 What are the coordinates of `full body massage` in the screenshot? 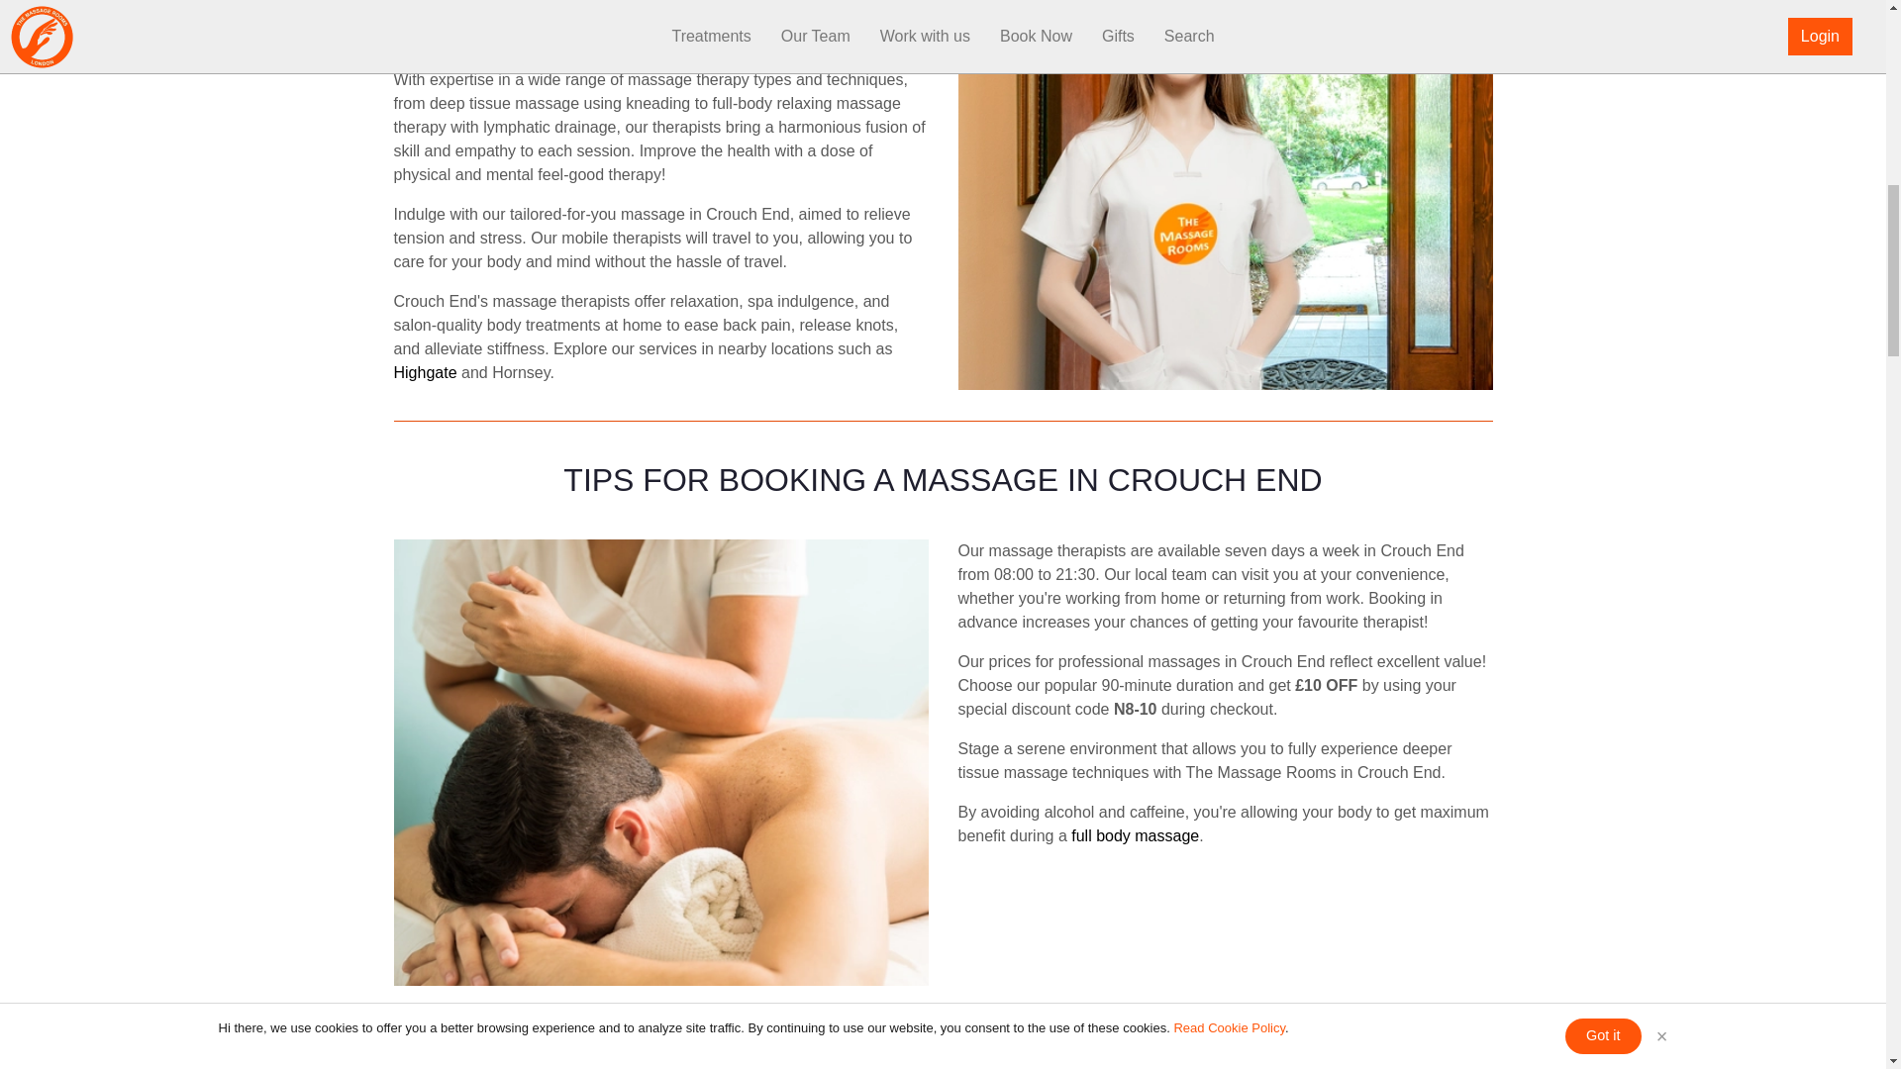 It's located at (1135, 835).